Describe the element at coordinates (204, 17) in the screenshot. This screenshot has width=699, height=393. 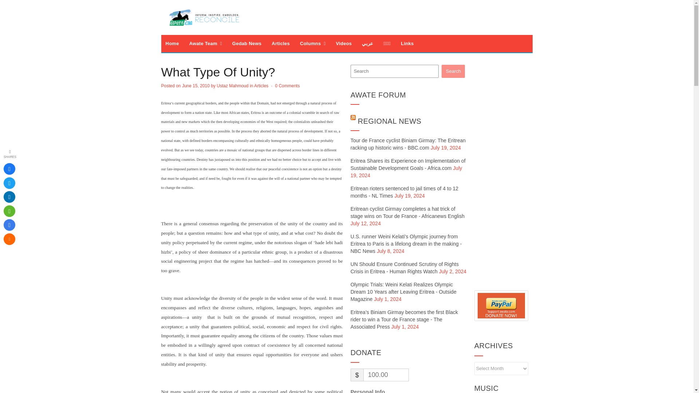
I see `Awate.com` at that location.